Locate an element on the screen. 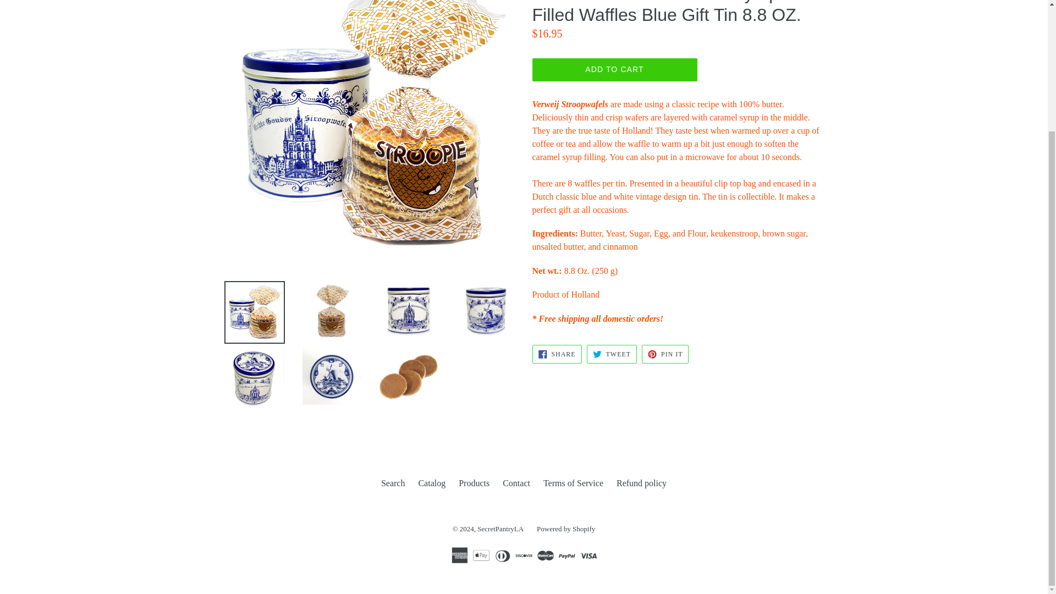 Image resolution: width=1056 pixels, height=594 pixels. Share on Facebook is located at coordinates (557, 354).